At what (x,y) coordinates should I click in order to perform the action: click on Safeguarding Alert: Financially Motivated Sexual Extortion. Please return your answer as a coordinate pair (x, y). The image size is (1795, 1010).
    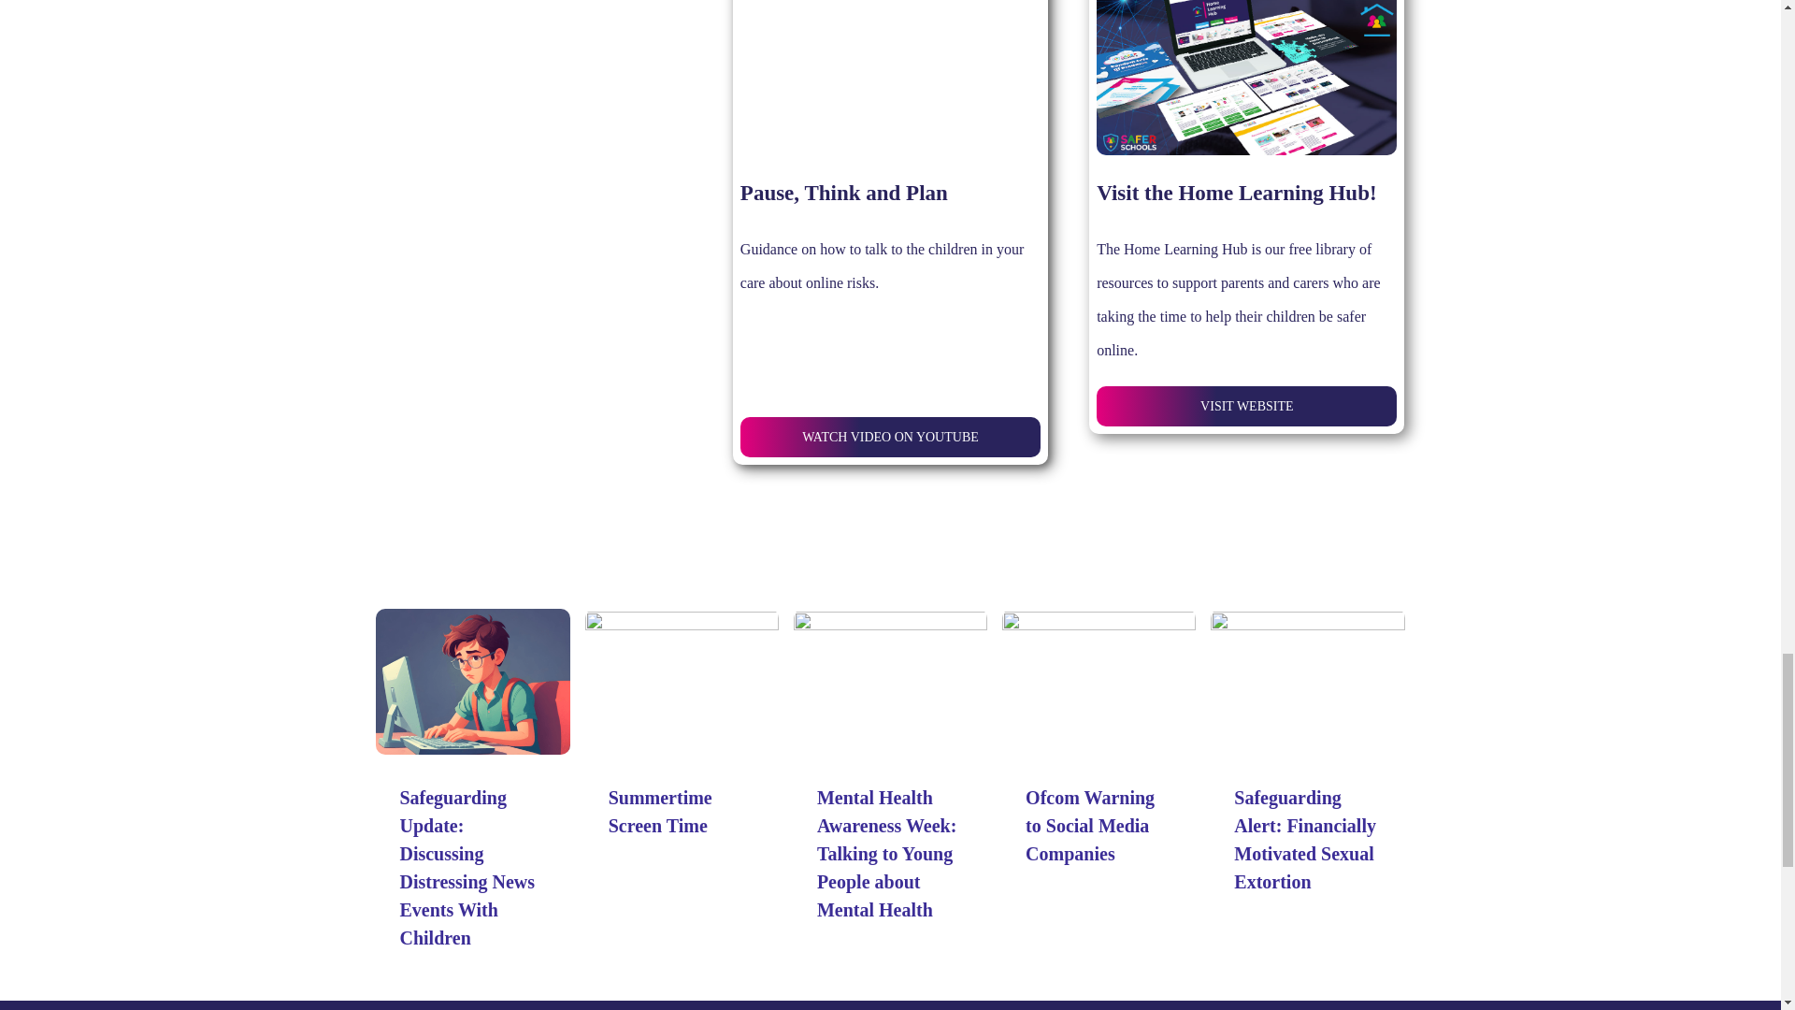
    Looking at the image, I should click on (1305, 840).